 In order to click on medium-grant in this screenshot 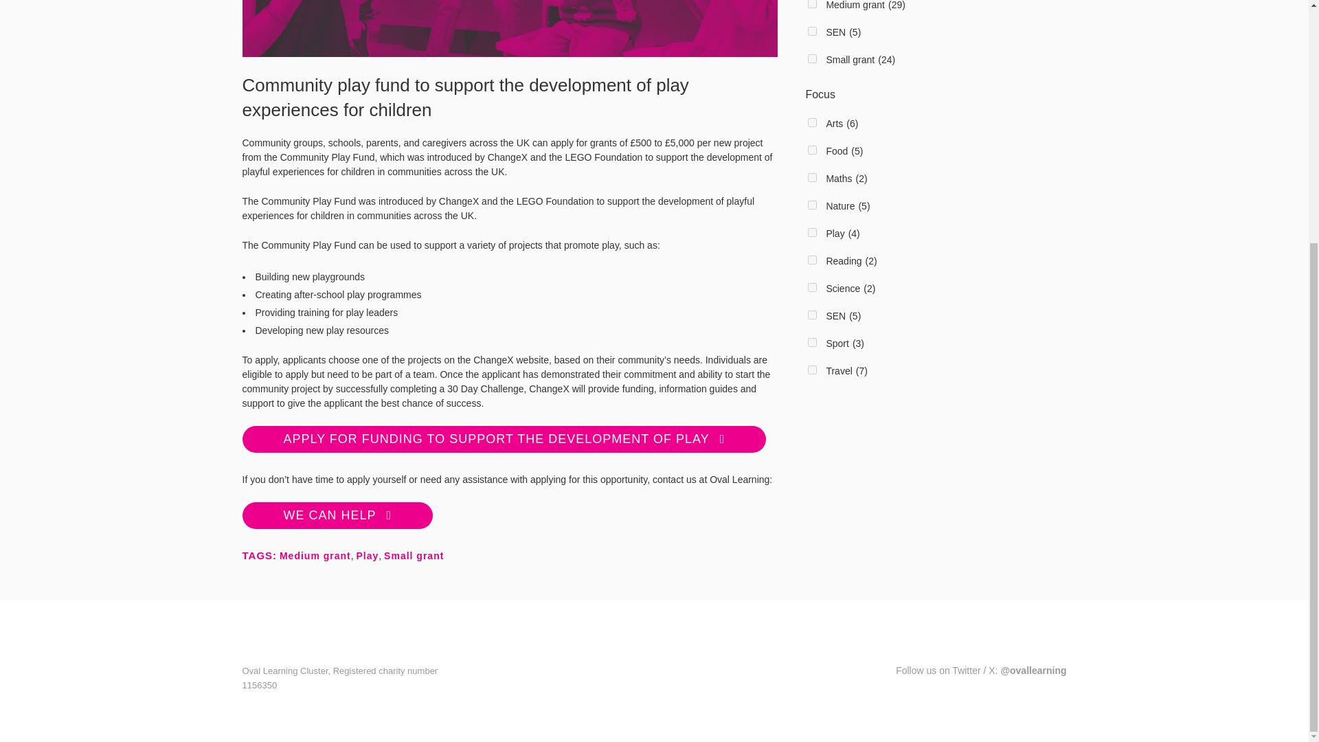, I will do `click(812, 4)`.